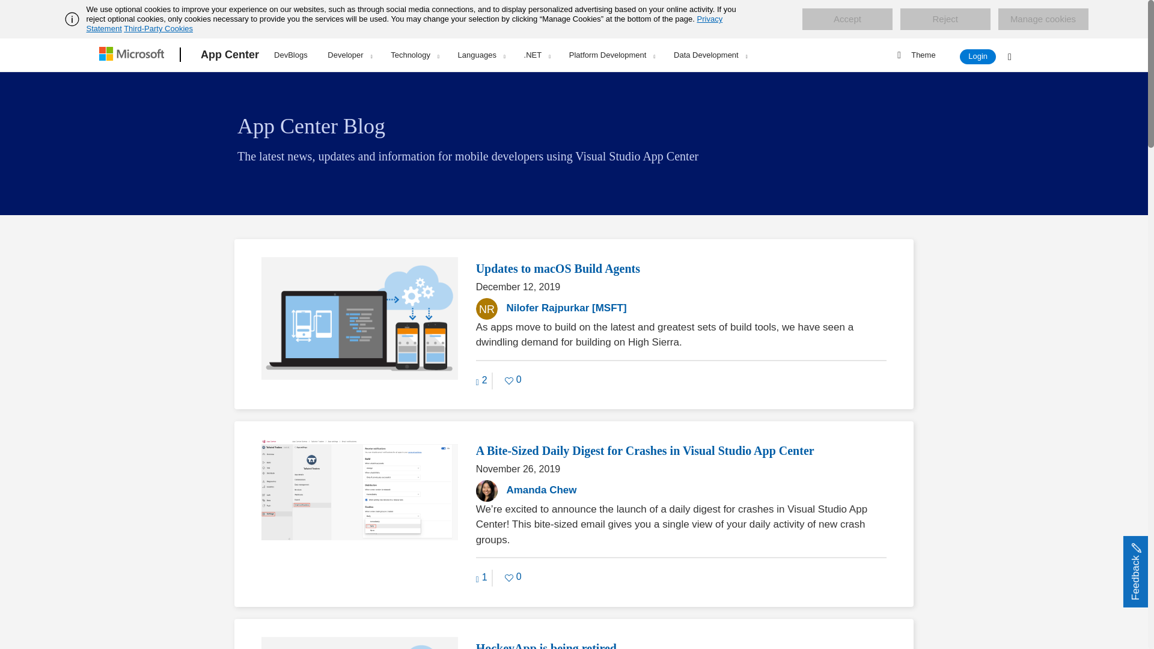 The height and width of the screenshot is (649, 1154). I want to click on Accept, so click(847, 19).